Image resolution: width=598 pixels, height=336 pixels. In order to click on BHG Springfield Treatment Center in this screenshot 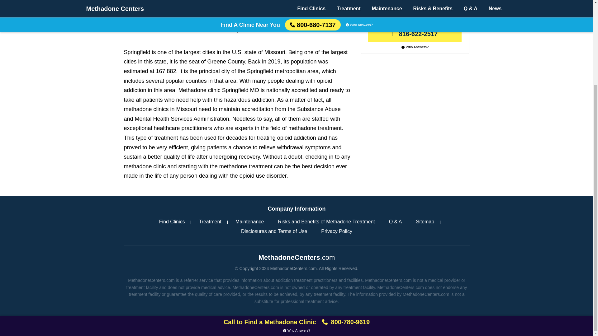, I will do `click(173, 11)`.